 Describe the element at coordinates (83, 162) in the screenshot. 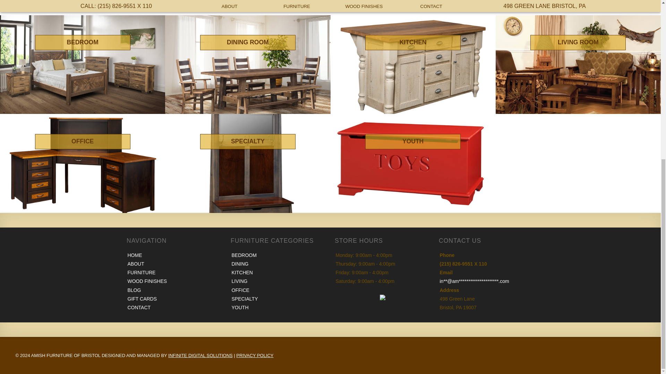

I see `OFFICE` at that location.